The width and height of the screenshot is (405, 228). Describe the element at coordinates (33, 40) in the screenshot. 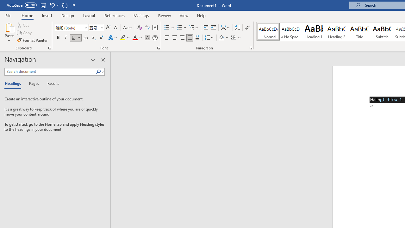

I see `Format Painter` at that location.